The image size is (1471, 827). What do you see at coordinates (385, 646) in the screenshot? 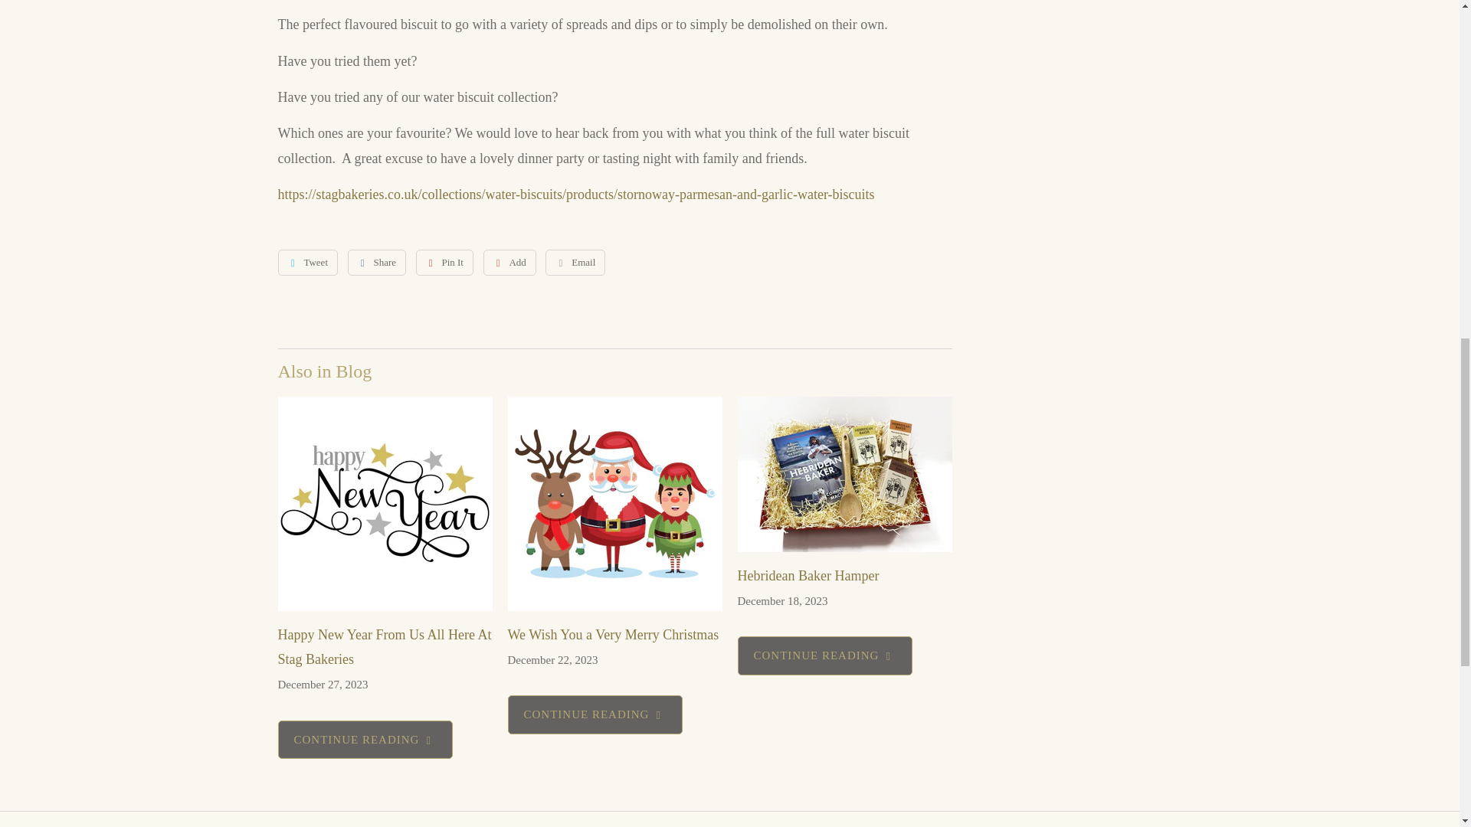
I see `Happy New Year From Us All Here At Stag Bakeries` at bounding box center [385, 646].